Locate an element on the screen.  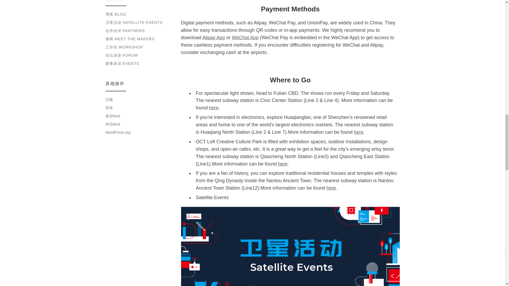
here is located at coordinates (331, 188).